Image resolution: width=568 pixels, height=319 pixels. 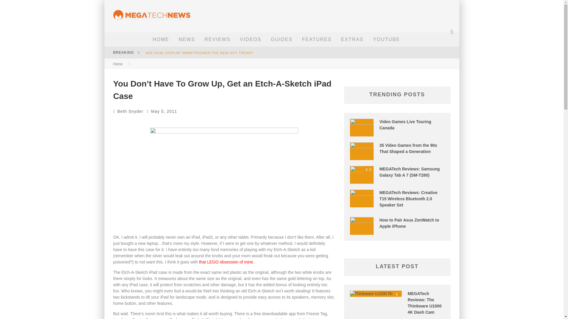 I want to click on VIDEOS, so click(x=251, y=40).